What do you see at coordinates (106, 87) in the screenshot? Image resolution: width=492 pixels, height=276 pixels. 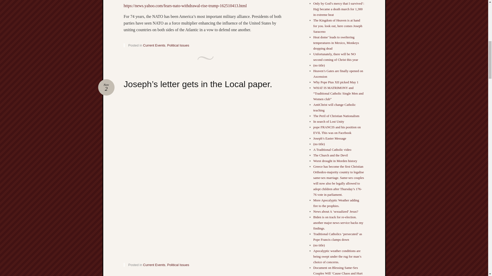 I see `Current Events` at bounding box center [106, 87].